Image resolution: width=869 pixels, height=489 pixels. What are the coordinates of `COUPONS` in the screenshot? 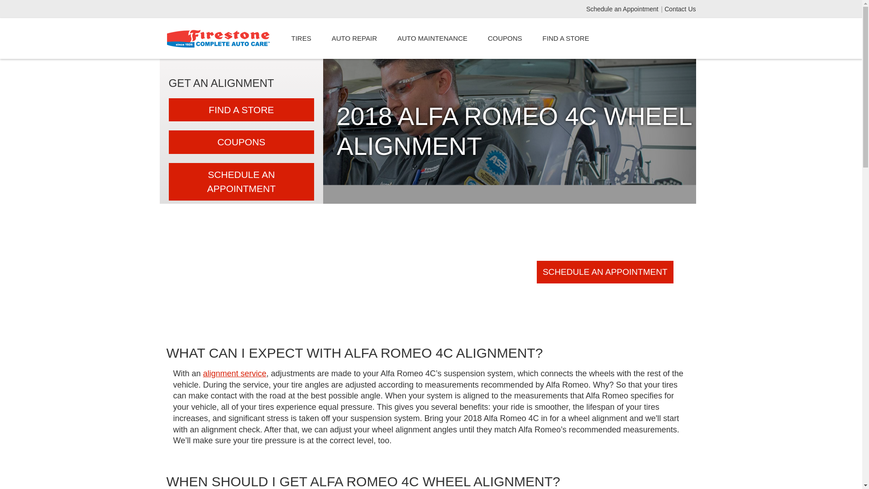 It's located at (241, 142).